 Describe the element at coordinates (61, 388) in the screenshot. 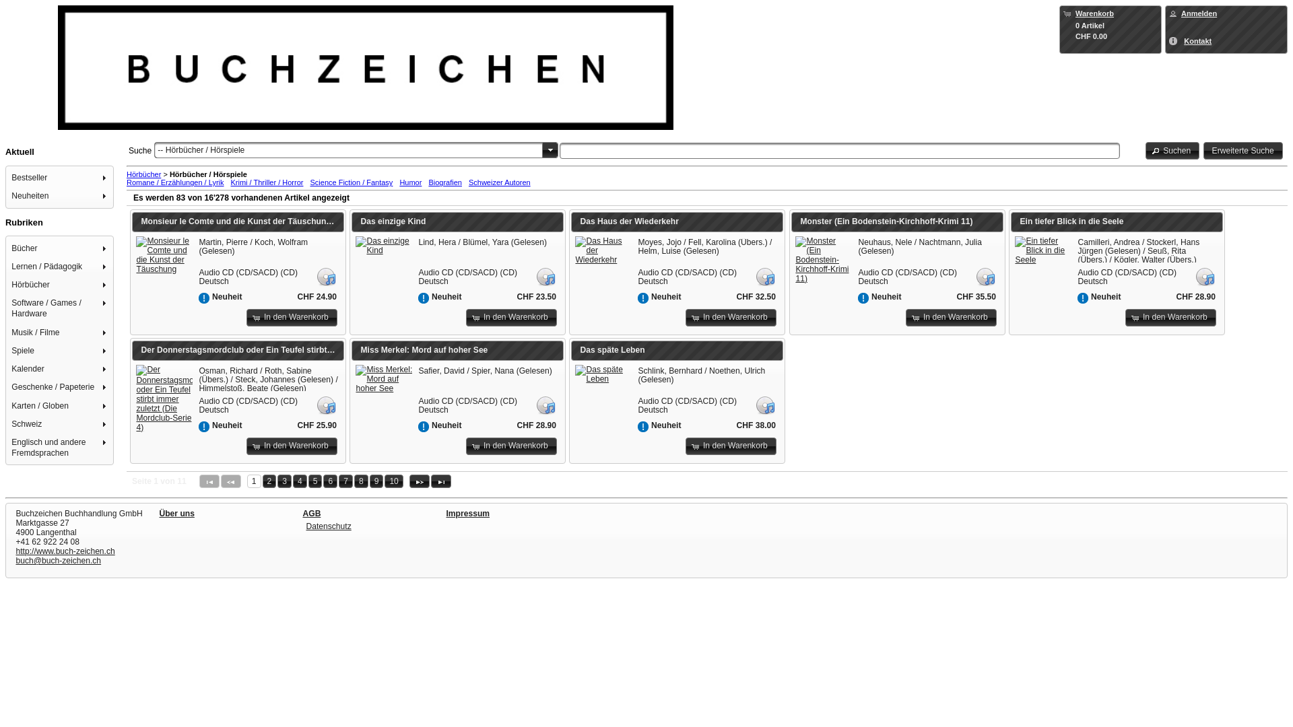

I see `Geschenke / Papeterie` at that location.